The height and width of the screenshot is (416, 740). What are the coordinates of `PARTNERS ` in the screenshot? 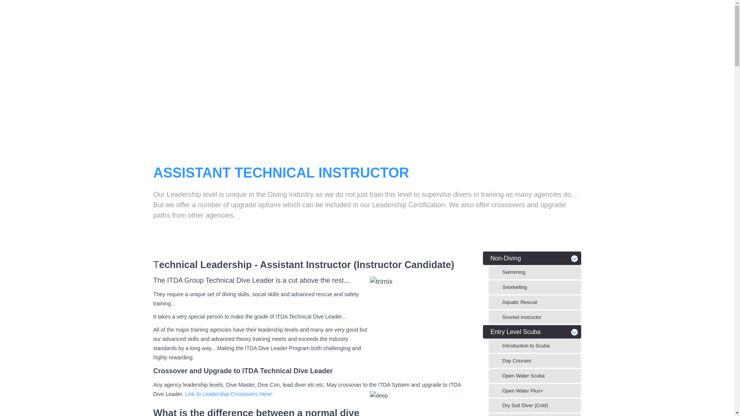 It's located at (422, 19).